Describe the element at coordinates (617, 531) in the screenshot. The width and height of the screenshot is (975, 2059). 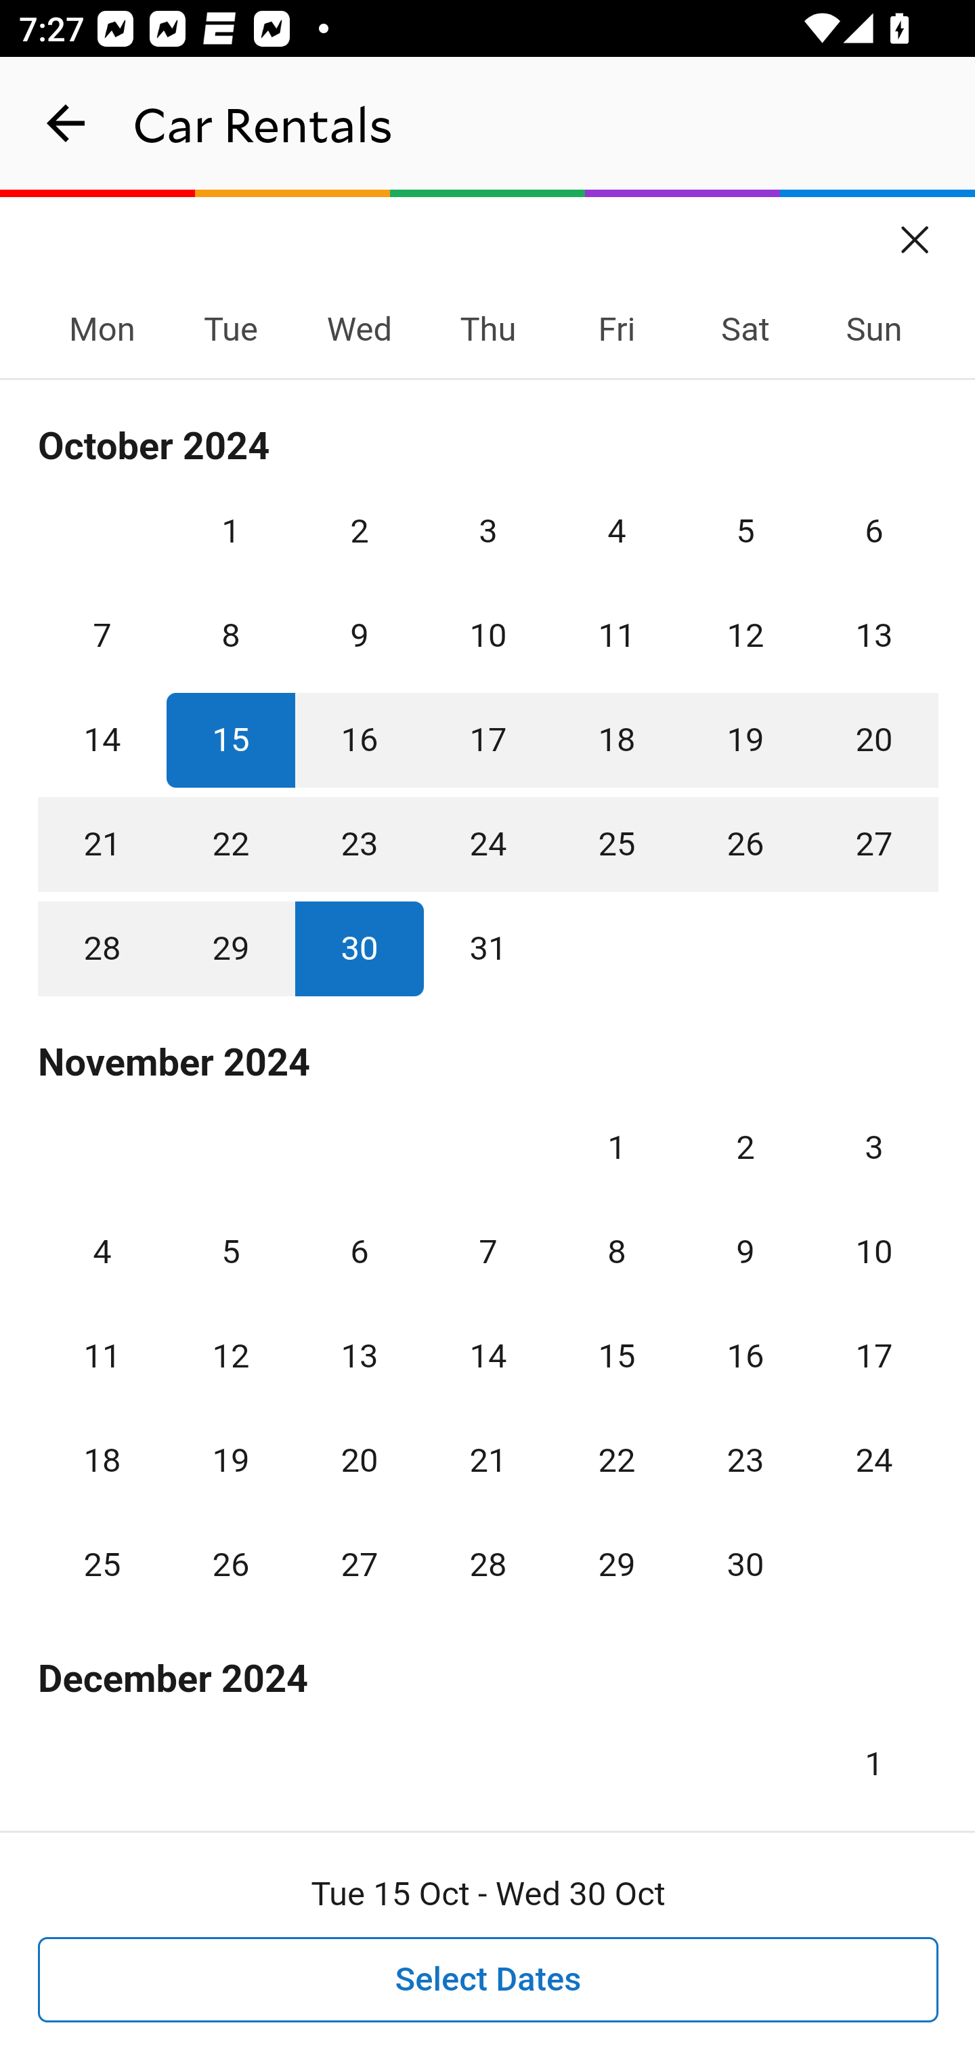
I see `4 October 2024` at that location.